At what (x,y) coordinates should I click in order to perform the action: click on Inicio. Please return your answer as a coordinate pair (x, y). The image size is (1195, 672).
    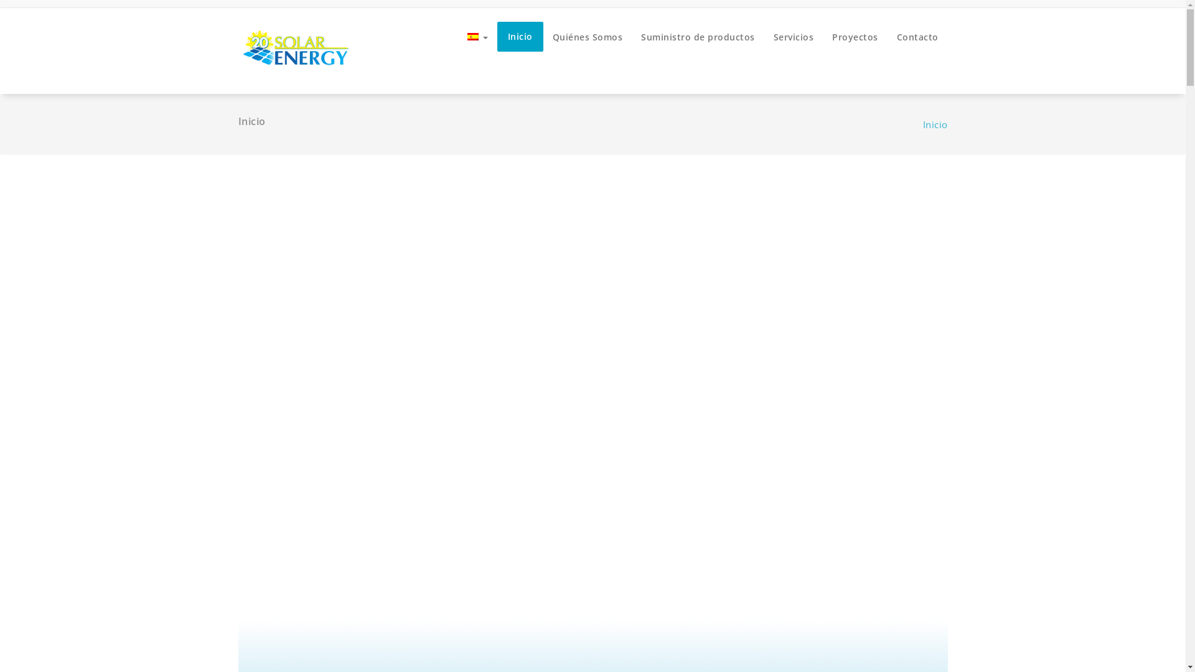
    Looking at the image, I should click on (935, 124).